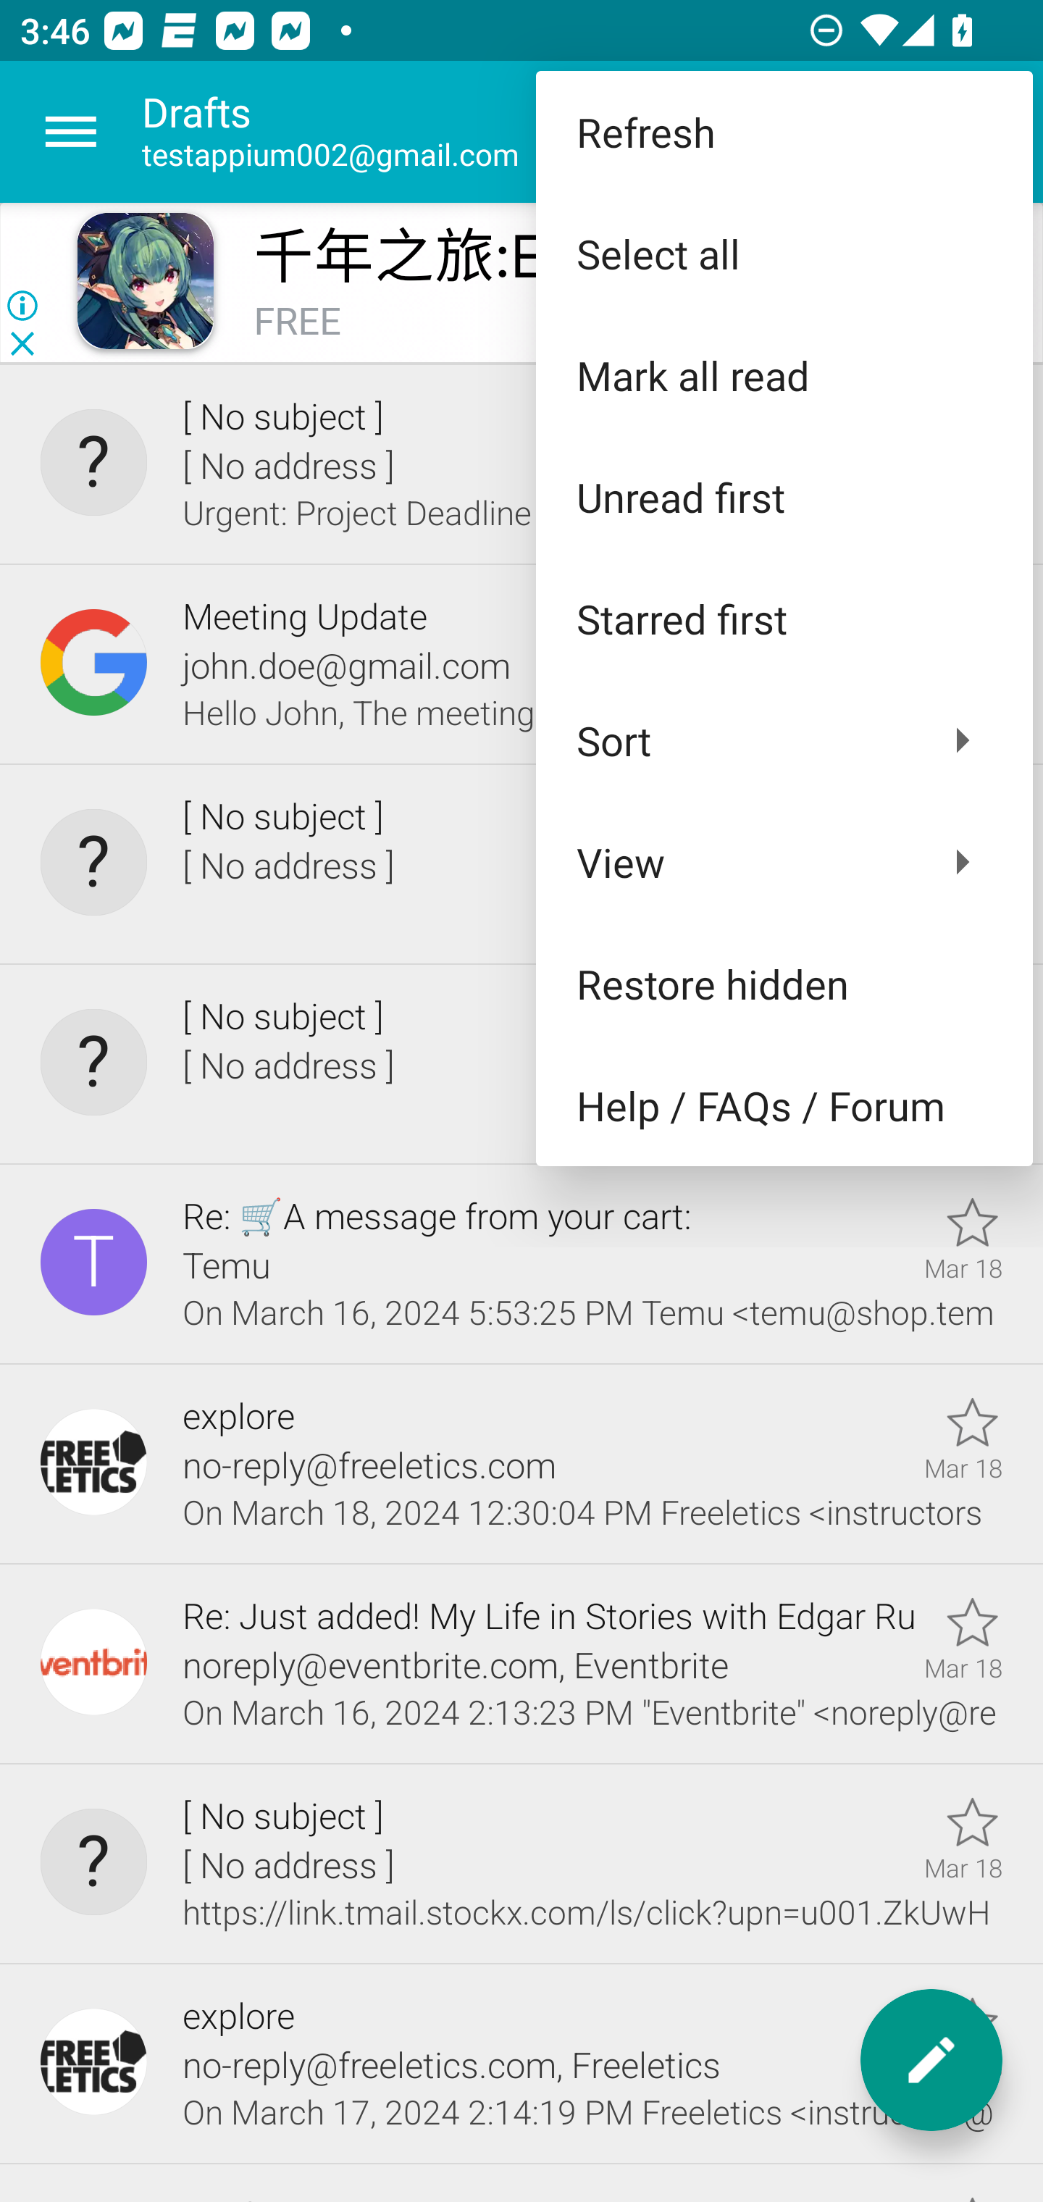 The width and height of the screenshot is (1043, 2202). Describe the element at coordinates (784, 375) in the screenshot. I see `Mark all read` at that location.